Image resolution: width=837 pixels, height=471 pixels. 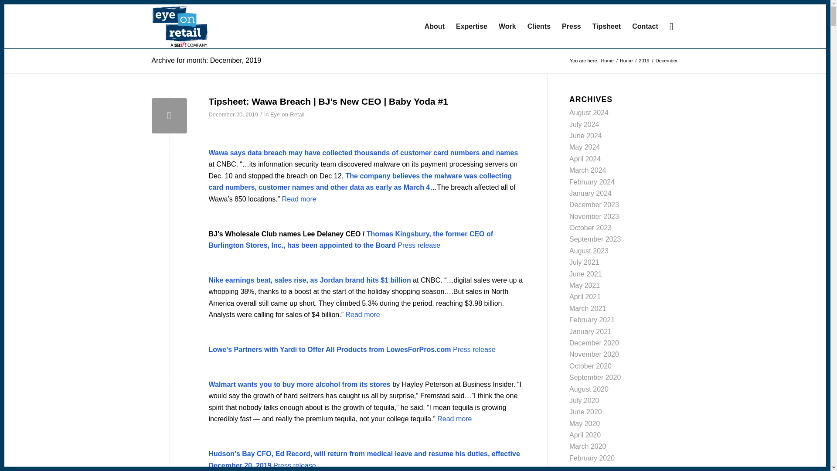 I want to click on Home, so click(x=608, y=60).